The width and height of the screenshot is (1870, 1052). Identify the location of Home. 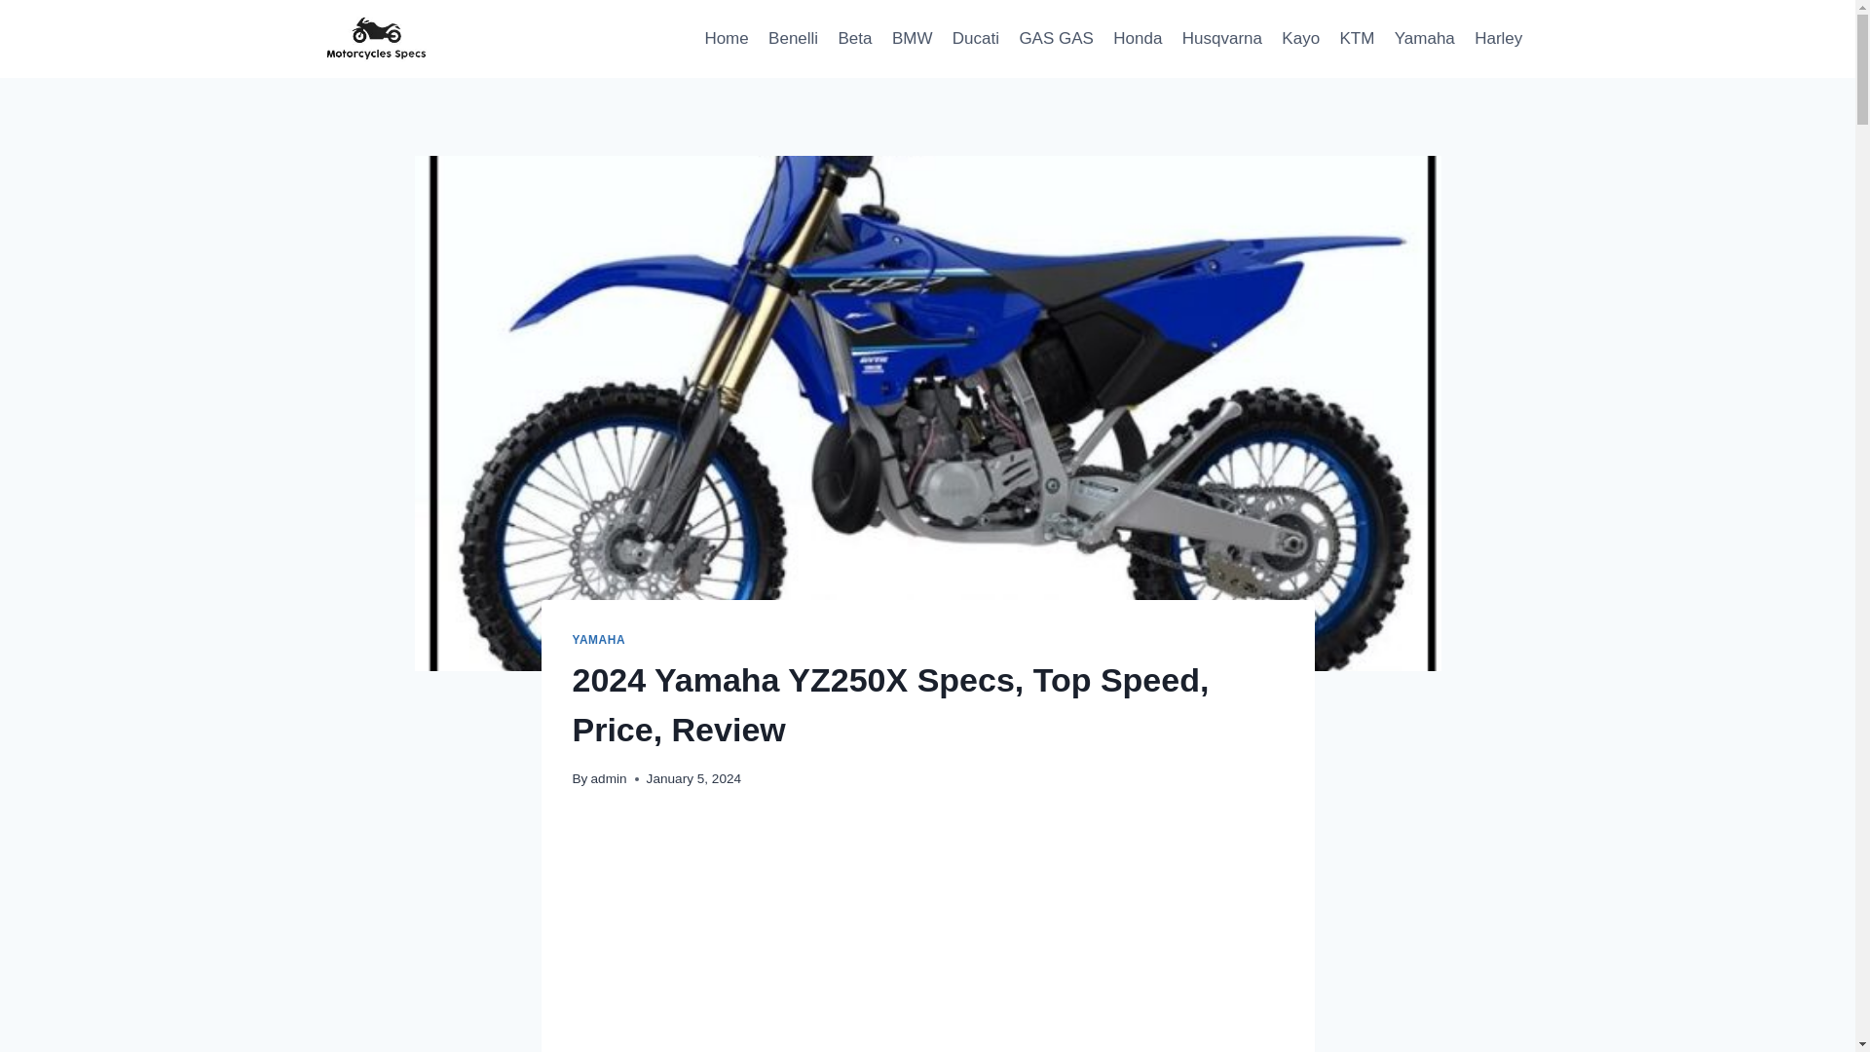
(727, 39).